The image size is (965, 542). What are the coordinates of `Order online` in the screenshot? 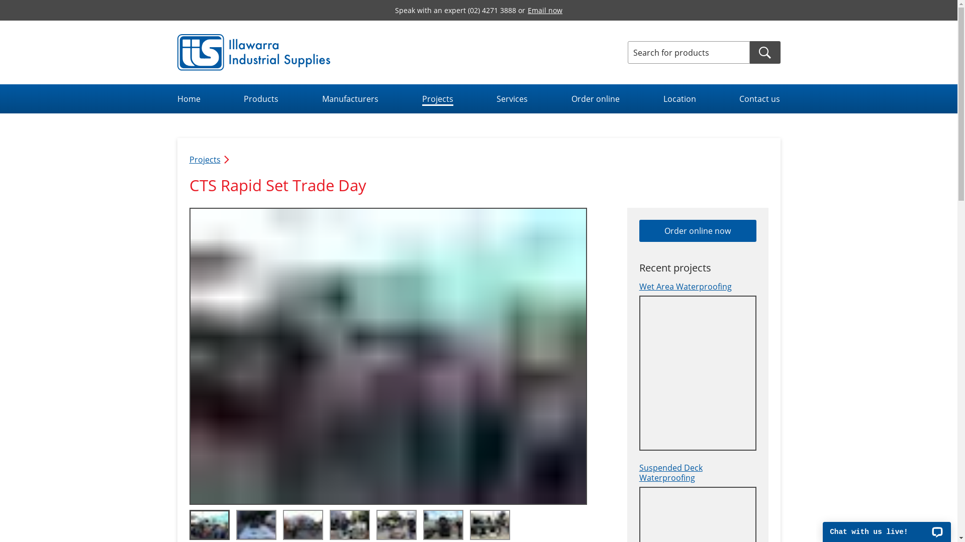 It's located at (596, 99).